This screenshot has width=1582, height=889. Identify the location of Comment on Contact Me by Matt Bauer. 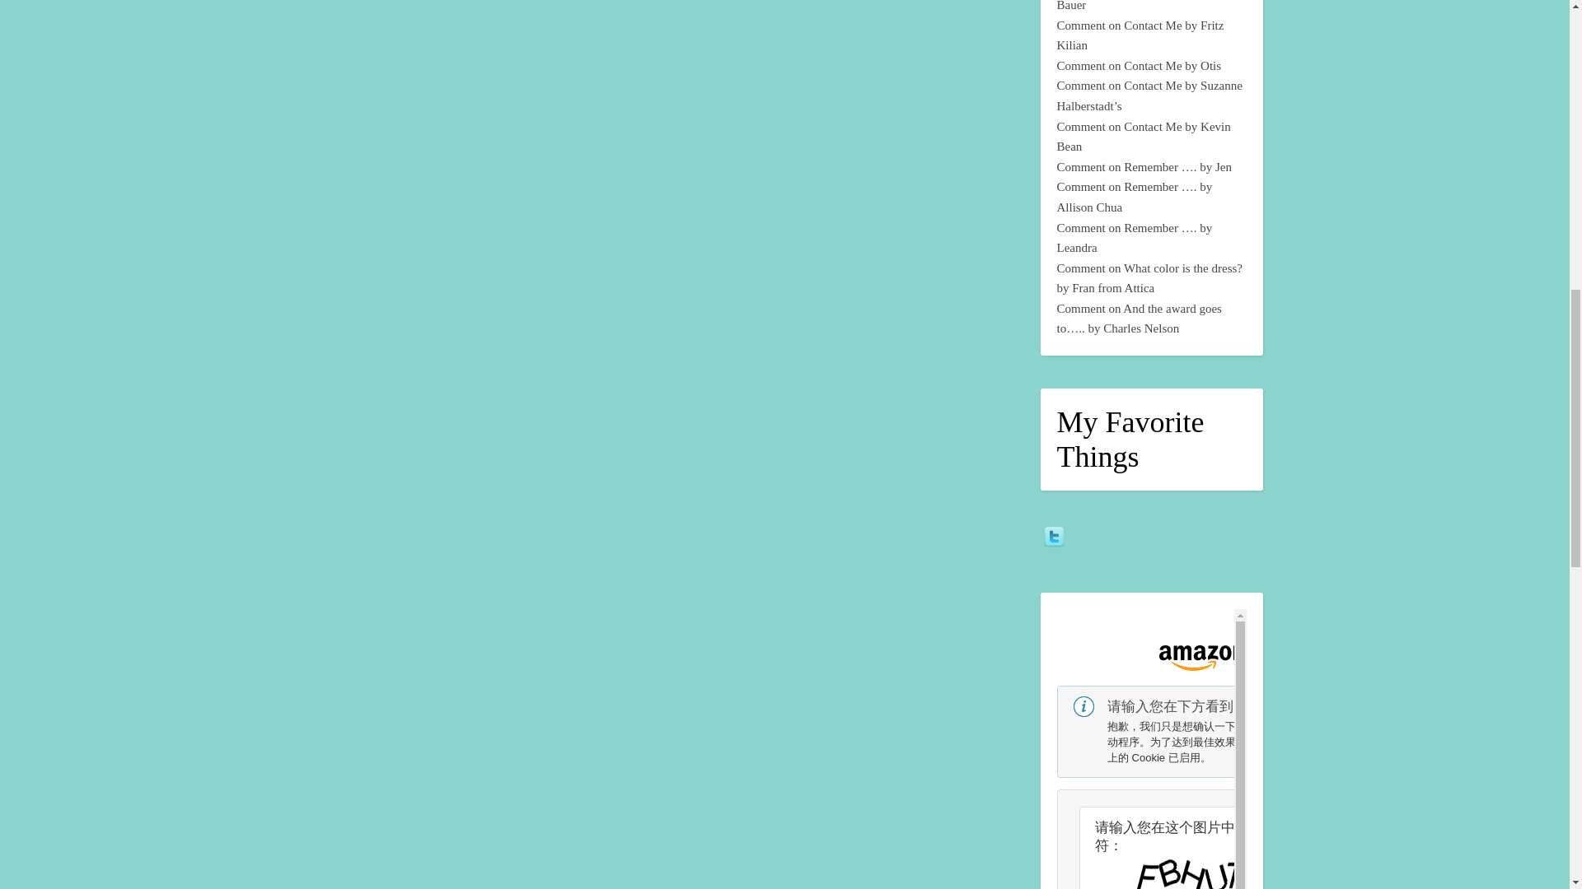
(1140, 6).